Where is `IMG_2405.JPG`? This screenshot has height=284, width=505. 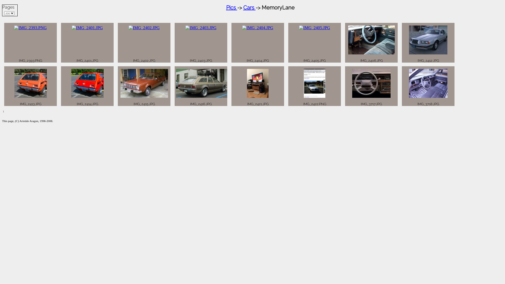
IMG_2405.JPG is located at coordinates (315, 28).